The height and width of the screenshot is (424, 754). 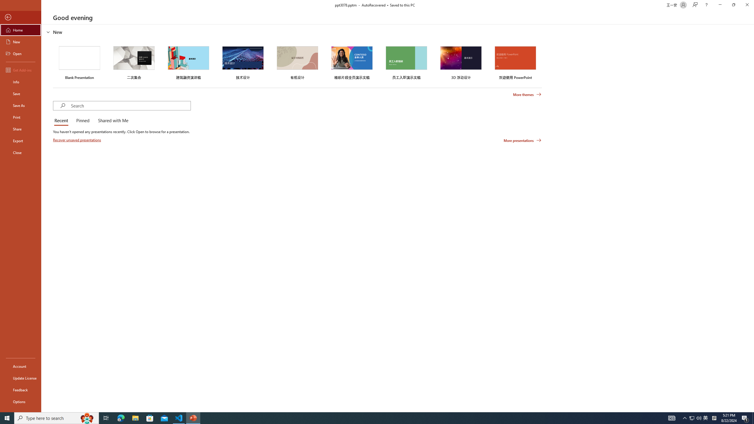 I want to click on Update License, so click(x=21, y=378).